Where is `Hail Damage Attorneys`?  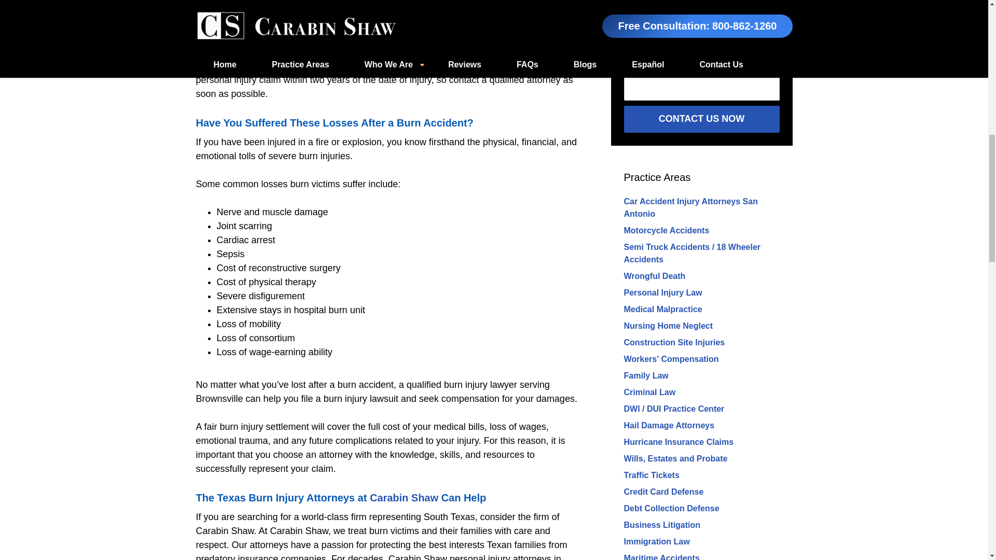
Hail Damage Attorneys is located at coordinates (668, 425).